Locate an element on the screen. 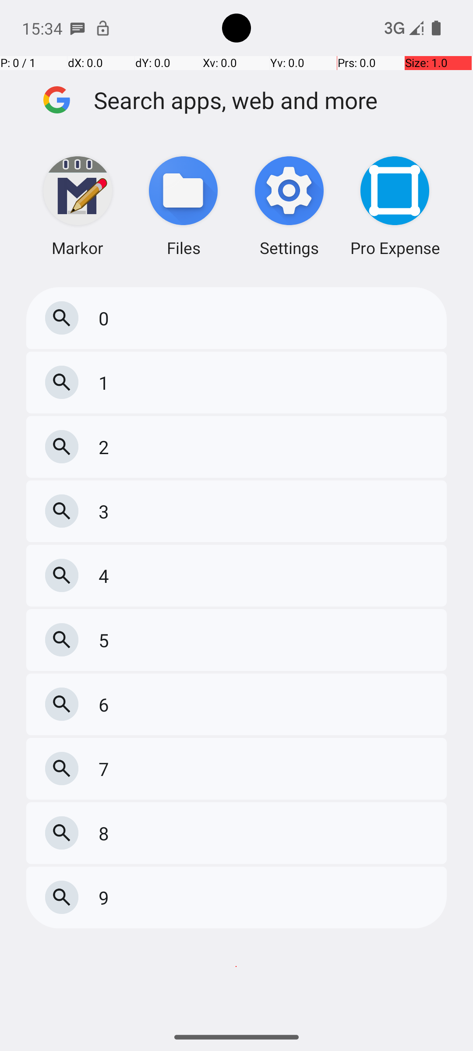  Search apps, web and more is located at coordinates (271, 100).